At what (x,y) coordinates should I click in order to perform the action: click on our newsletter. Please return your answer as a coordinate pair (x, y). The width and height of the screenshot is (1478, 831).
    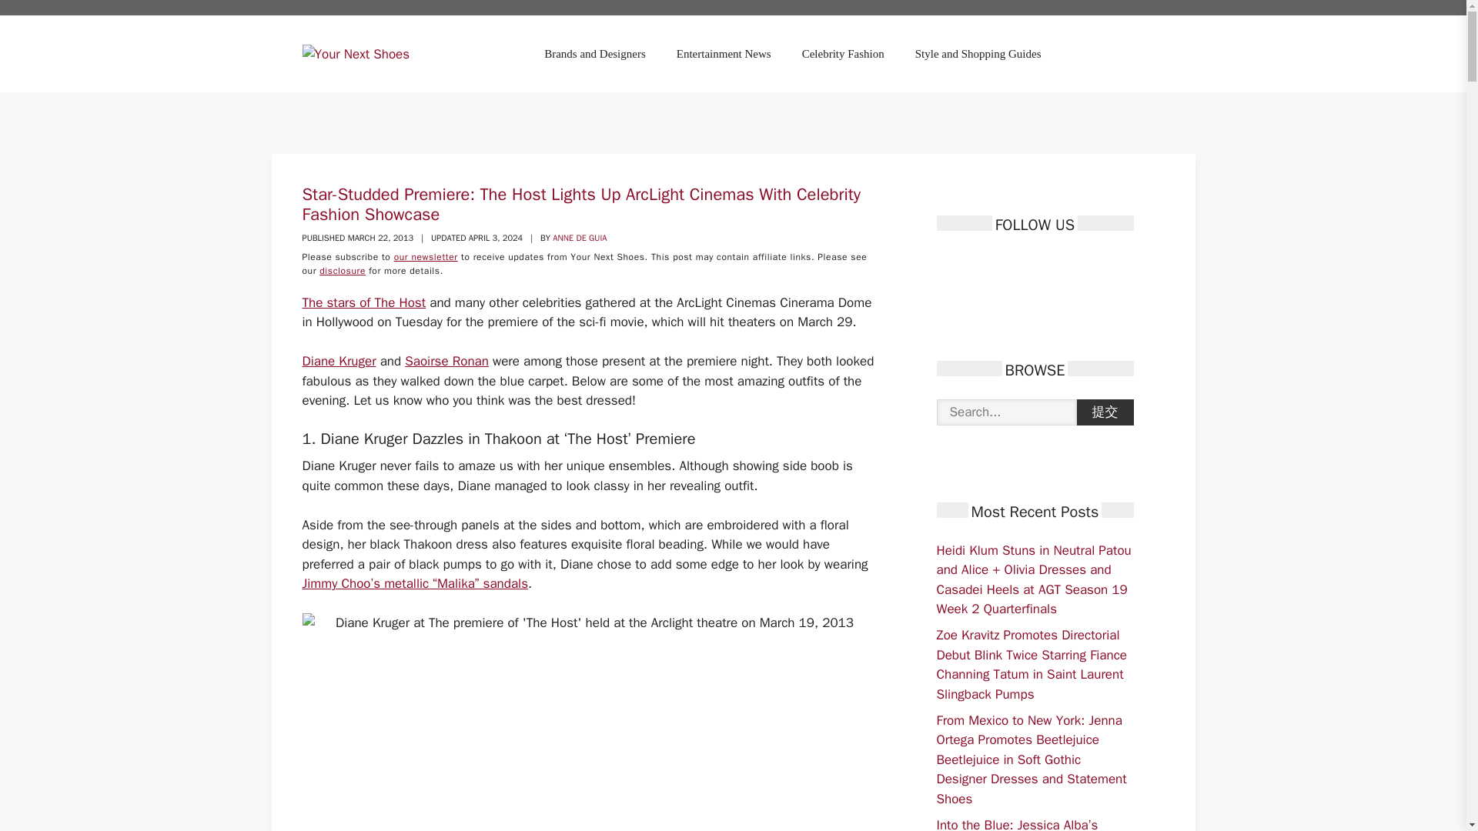
    Looking at the image, I should click on (426, 257).